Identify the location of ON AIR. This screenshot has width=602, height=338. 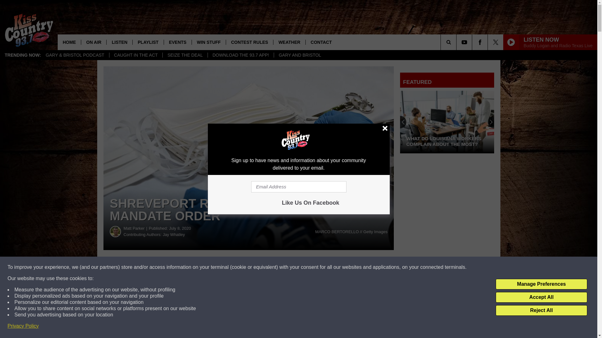
(93, 42).